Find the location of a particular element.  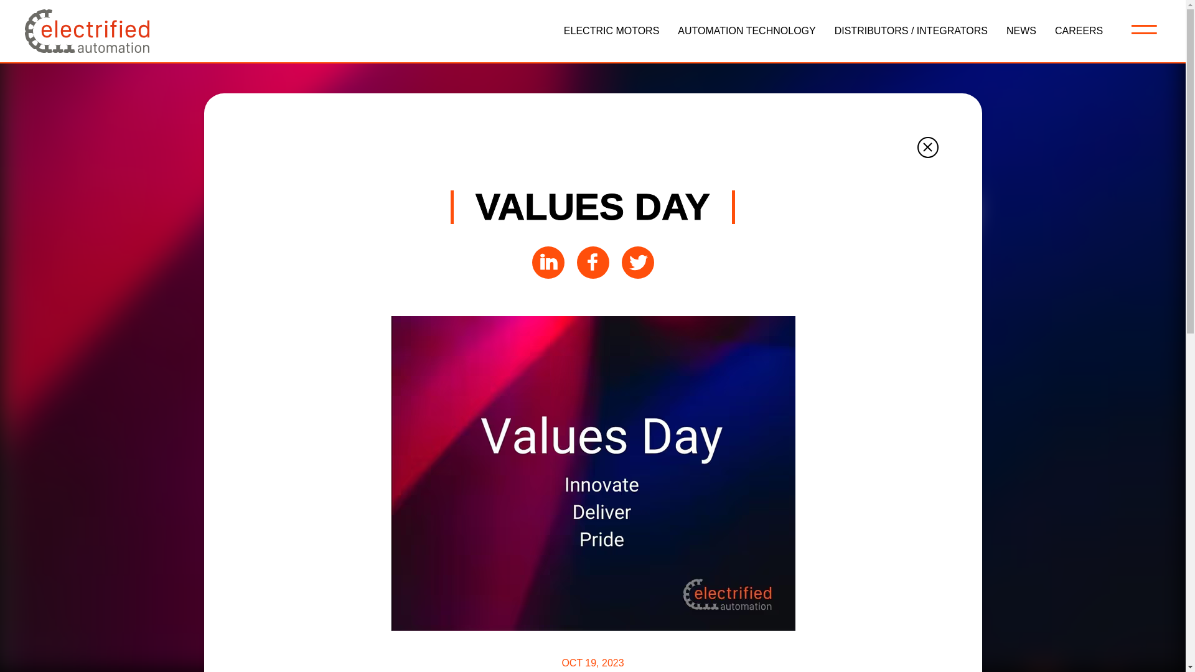

Share on Twitter is located at coordinates (637, 261).